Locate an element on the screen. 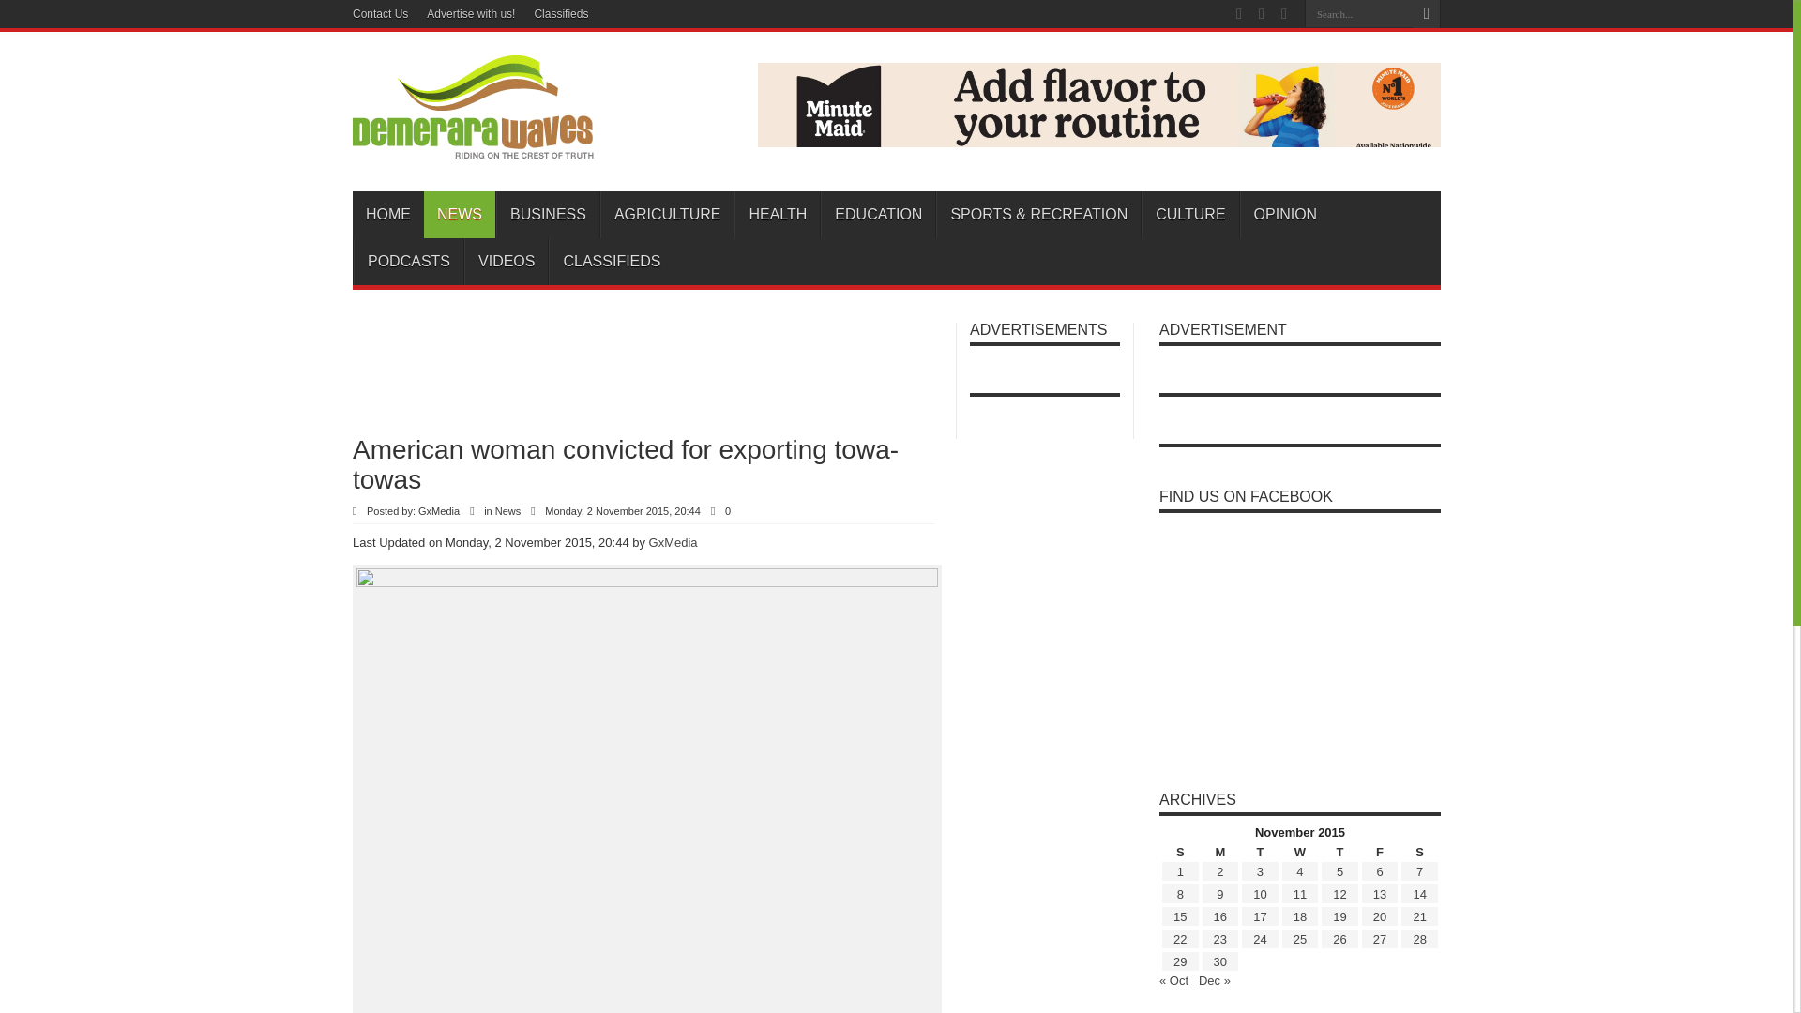  VIDEOS is located at coordinates (506, 261).